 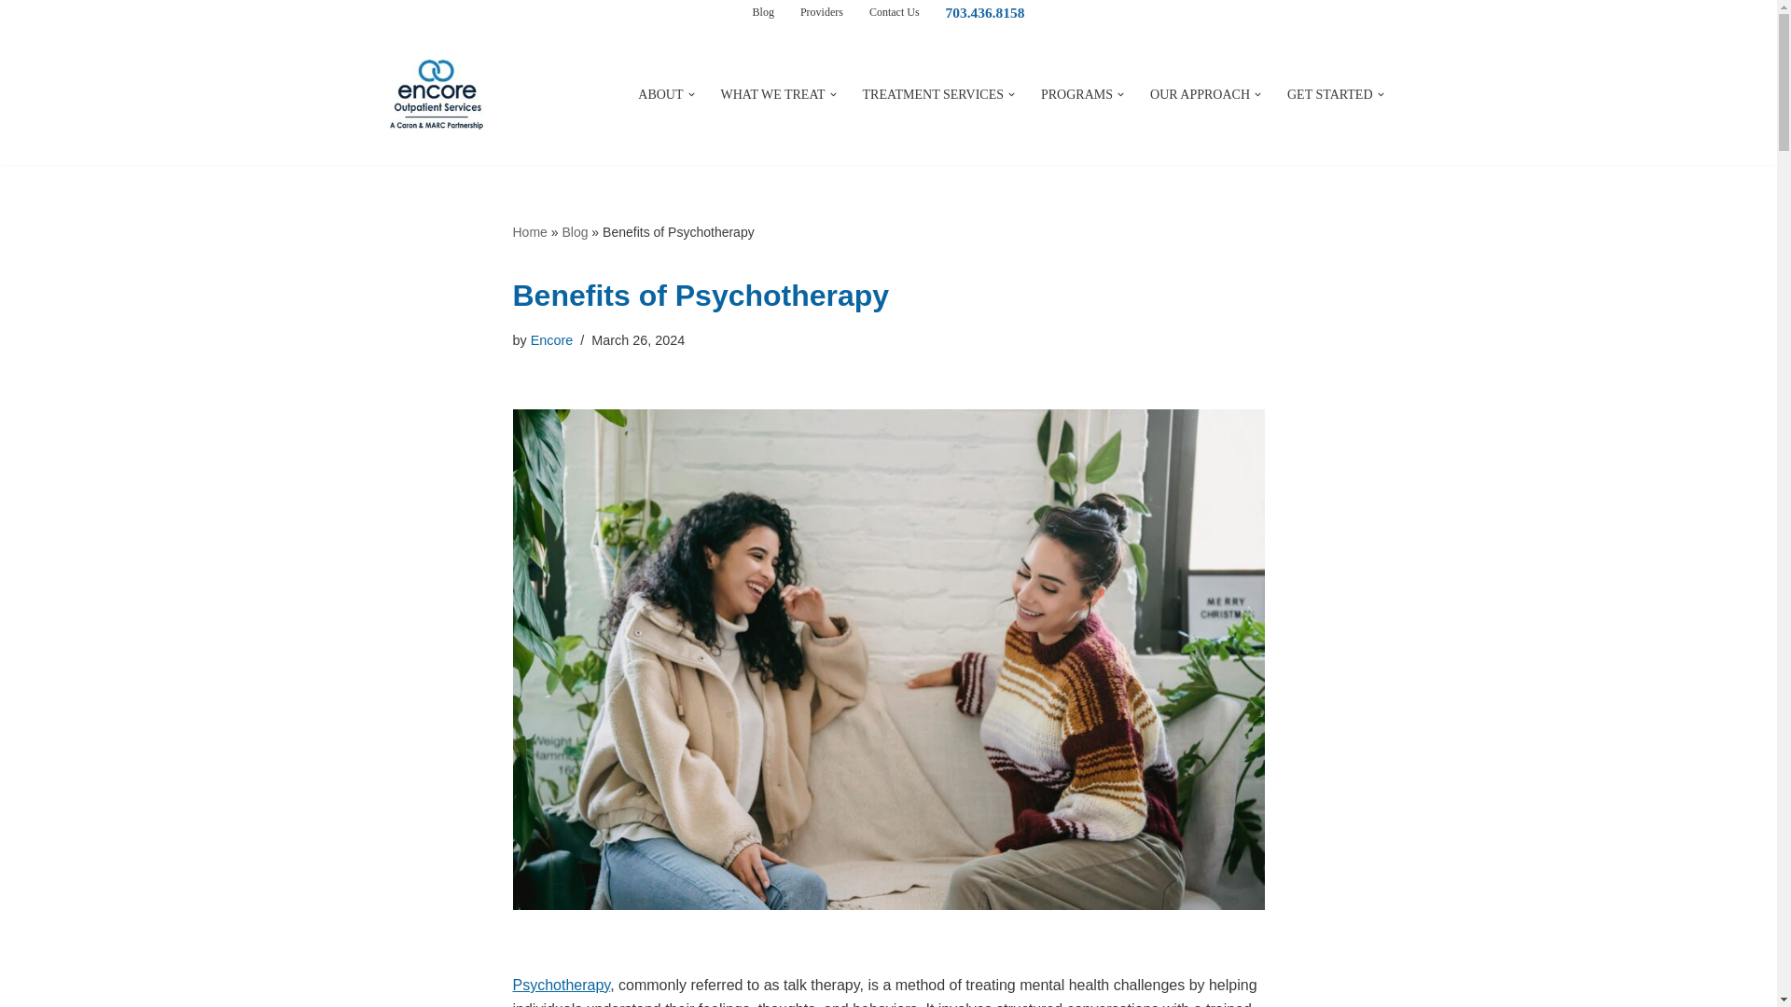 I want to click on Skip to content, so click(x=14, y=39).